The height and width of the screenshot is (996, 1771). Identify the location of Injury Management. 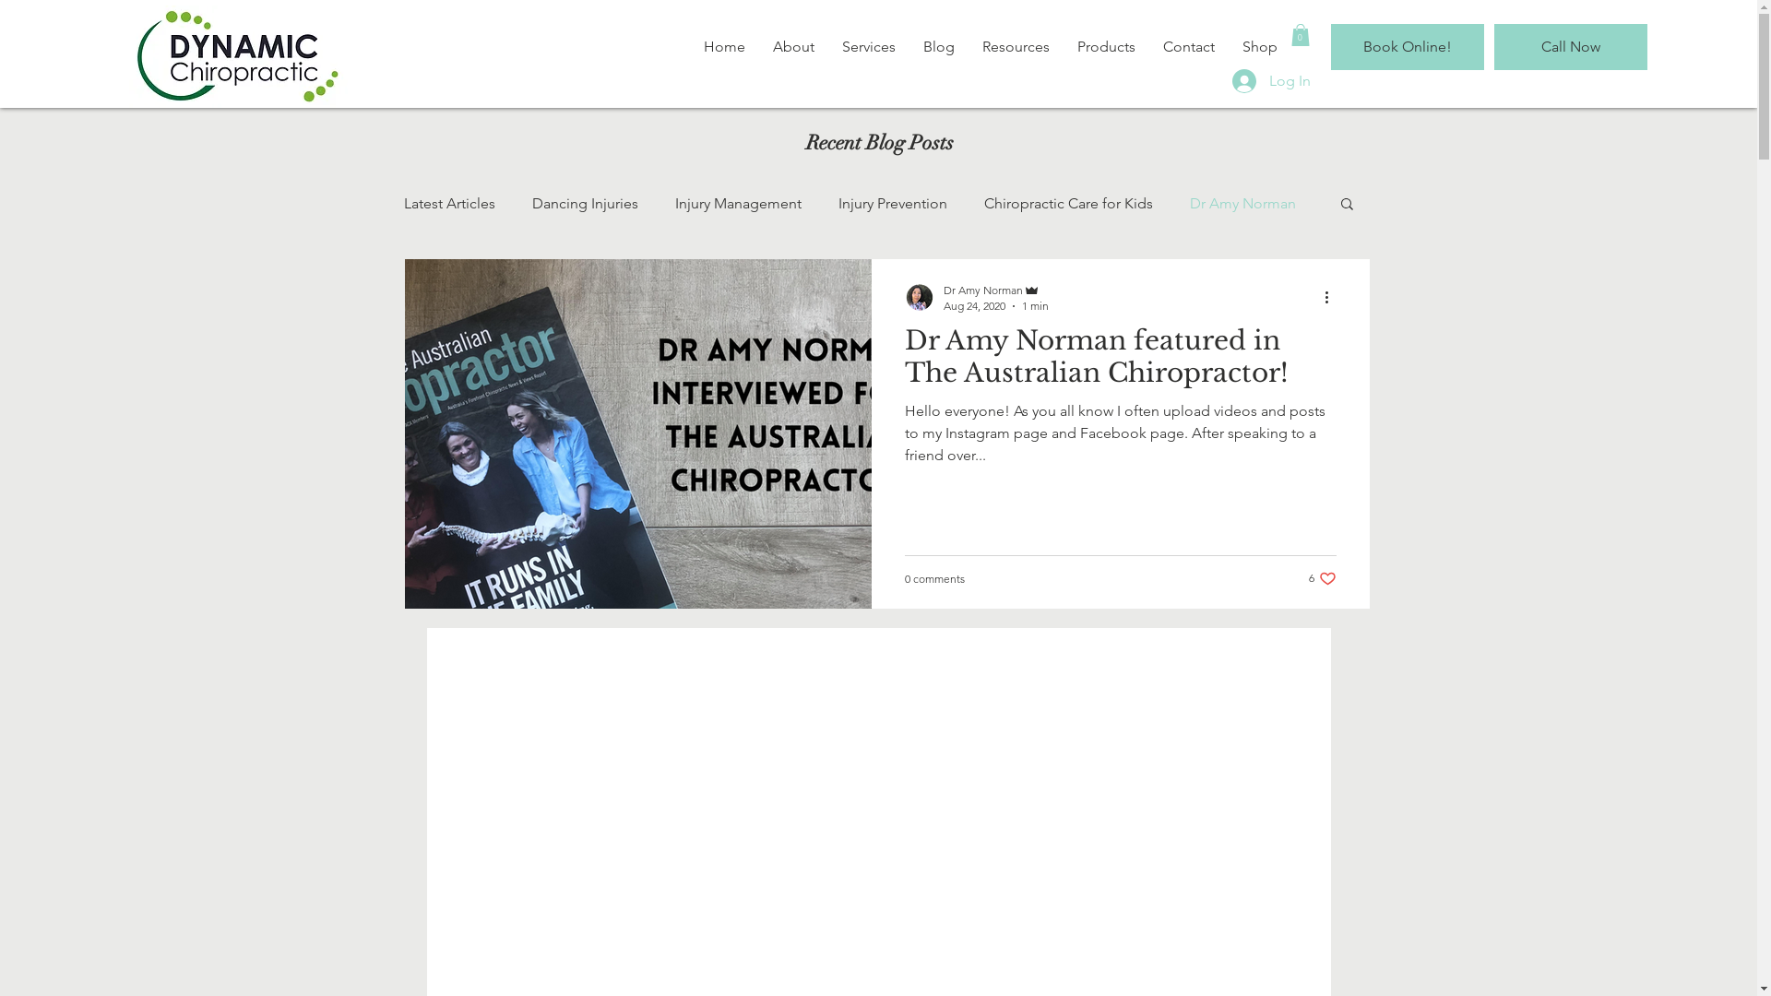
(738, 203).